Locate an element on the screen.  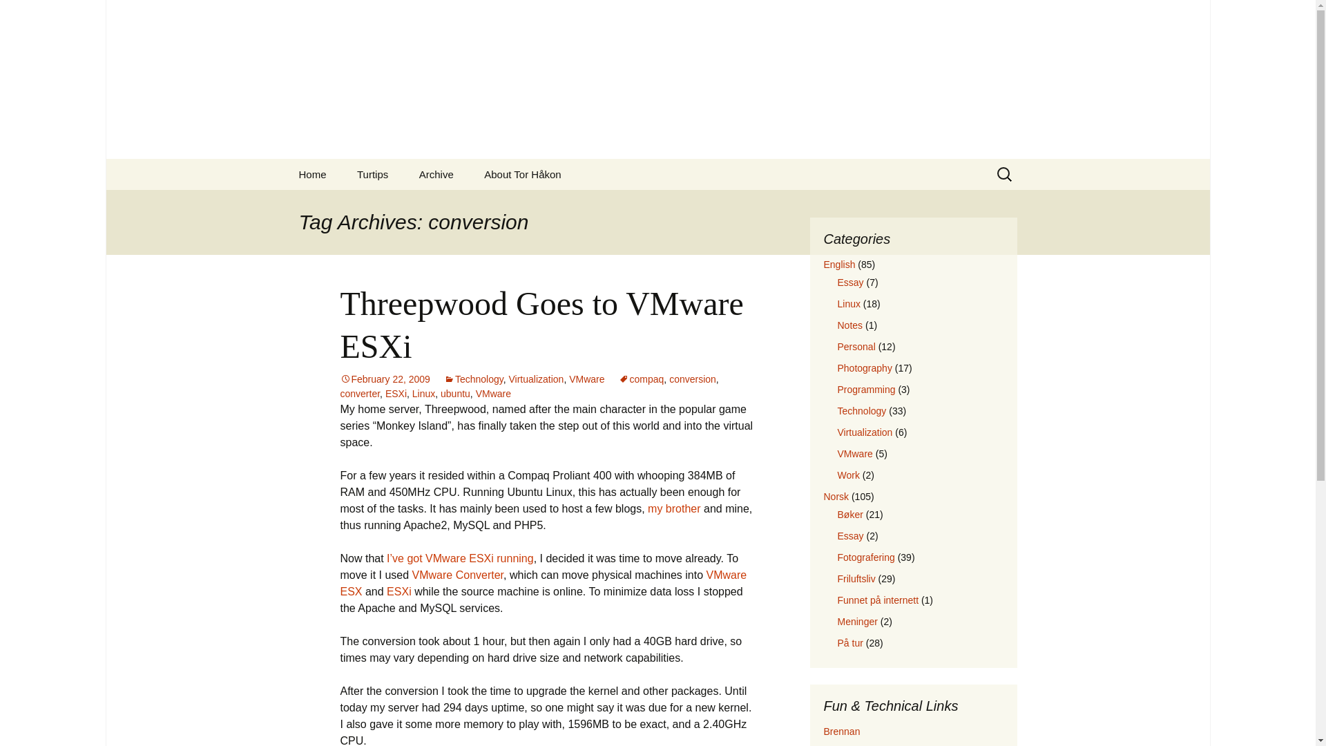
converter is located at coordinates (359, 393).